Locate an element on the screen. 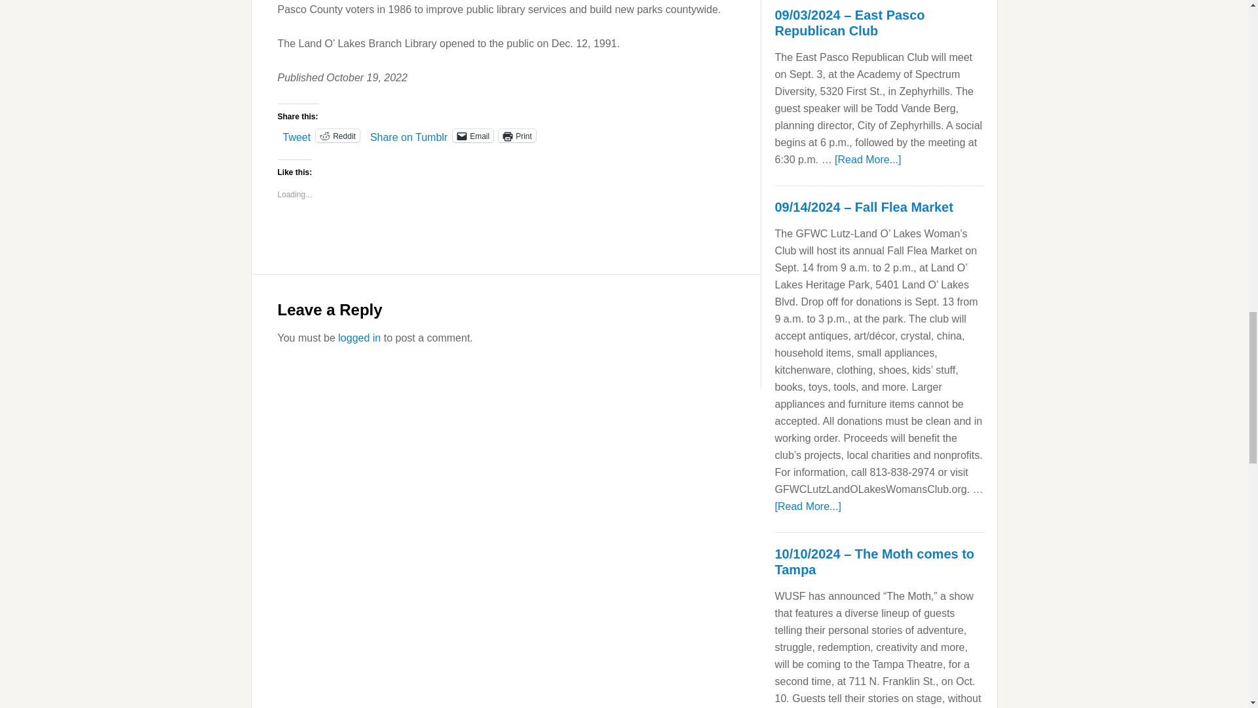 This screenshot has width=1258, height=708. Click to email a link to a friend is located at coordinates (473, 135).